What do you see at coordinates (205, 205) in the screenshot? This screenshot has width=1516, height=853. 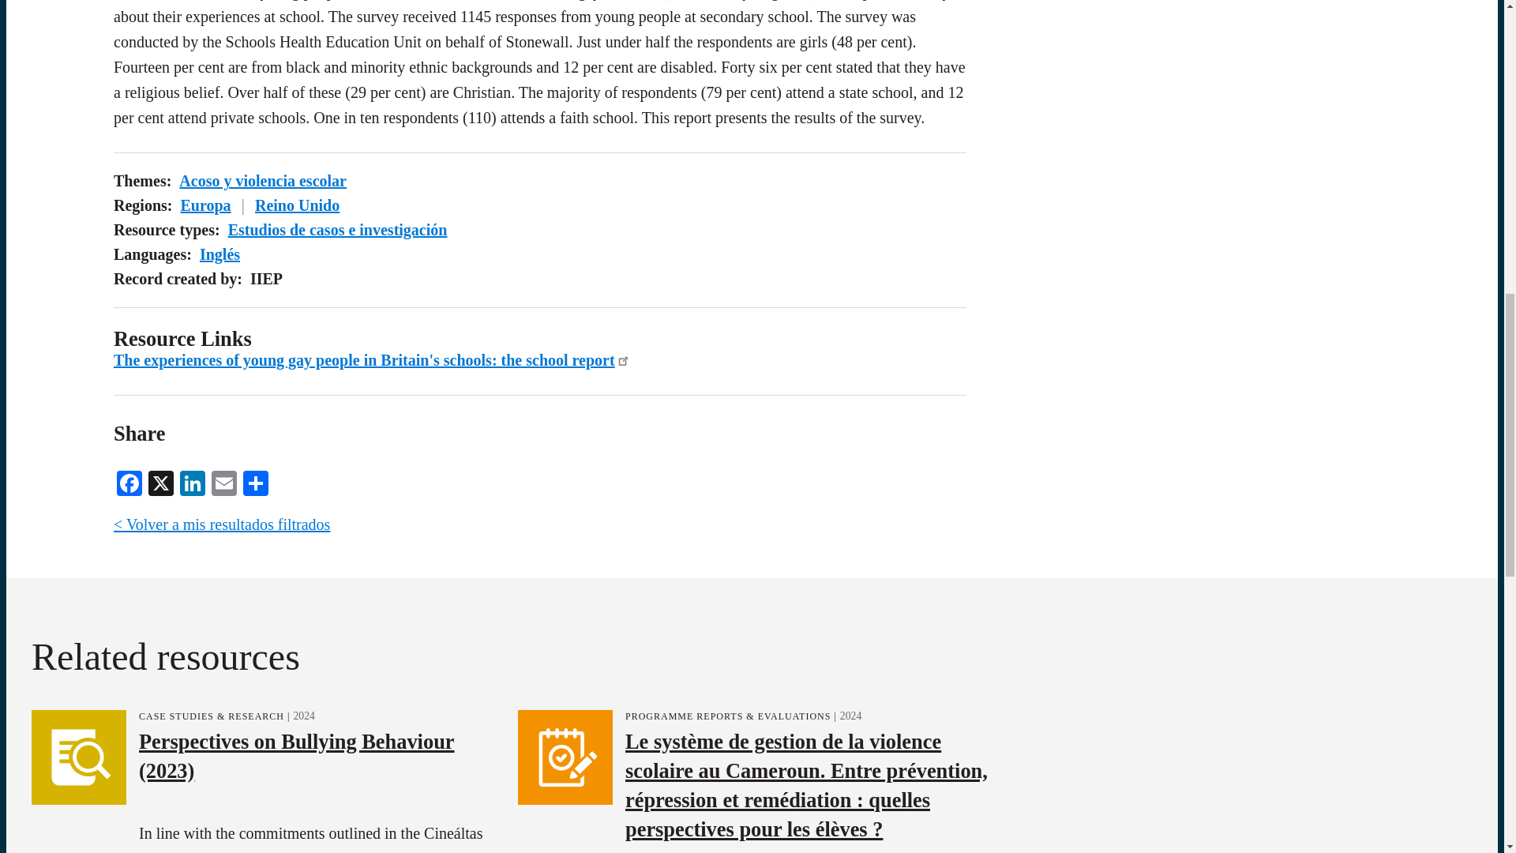 I see `Europa` at bounding box center [205, 205].